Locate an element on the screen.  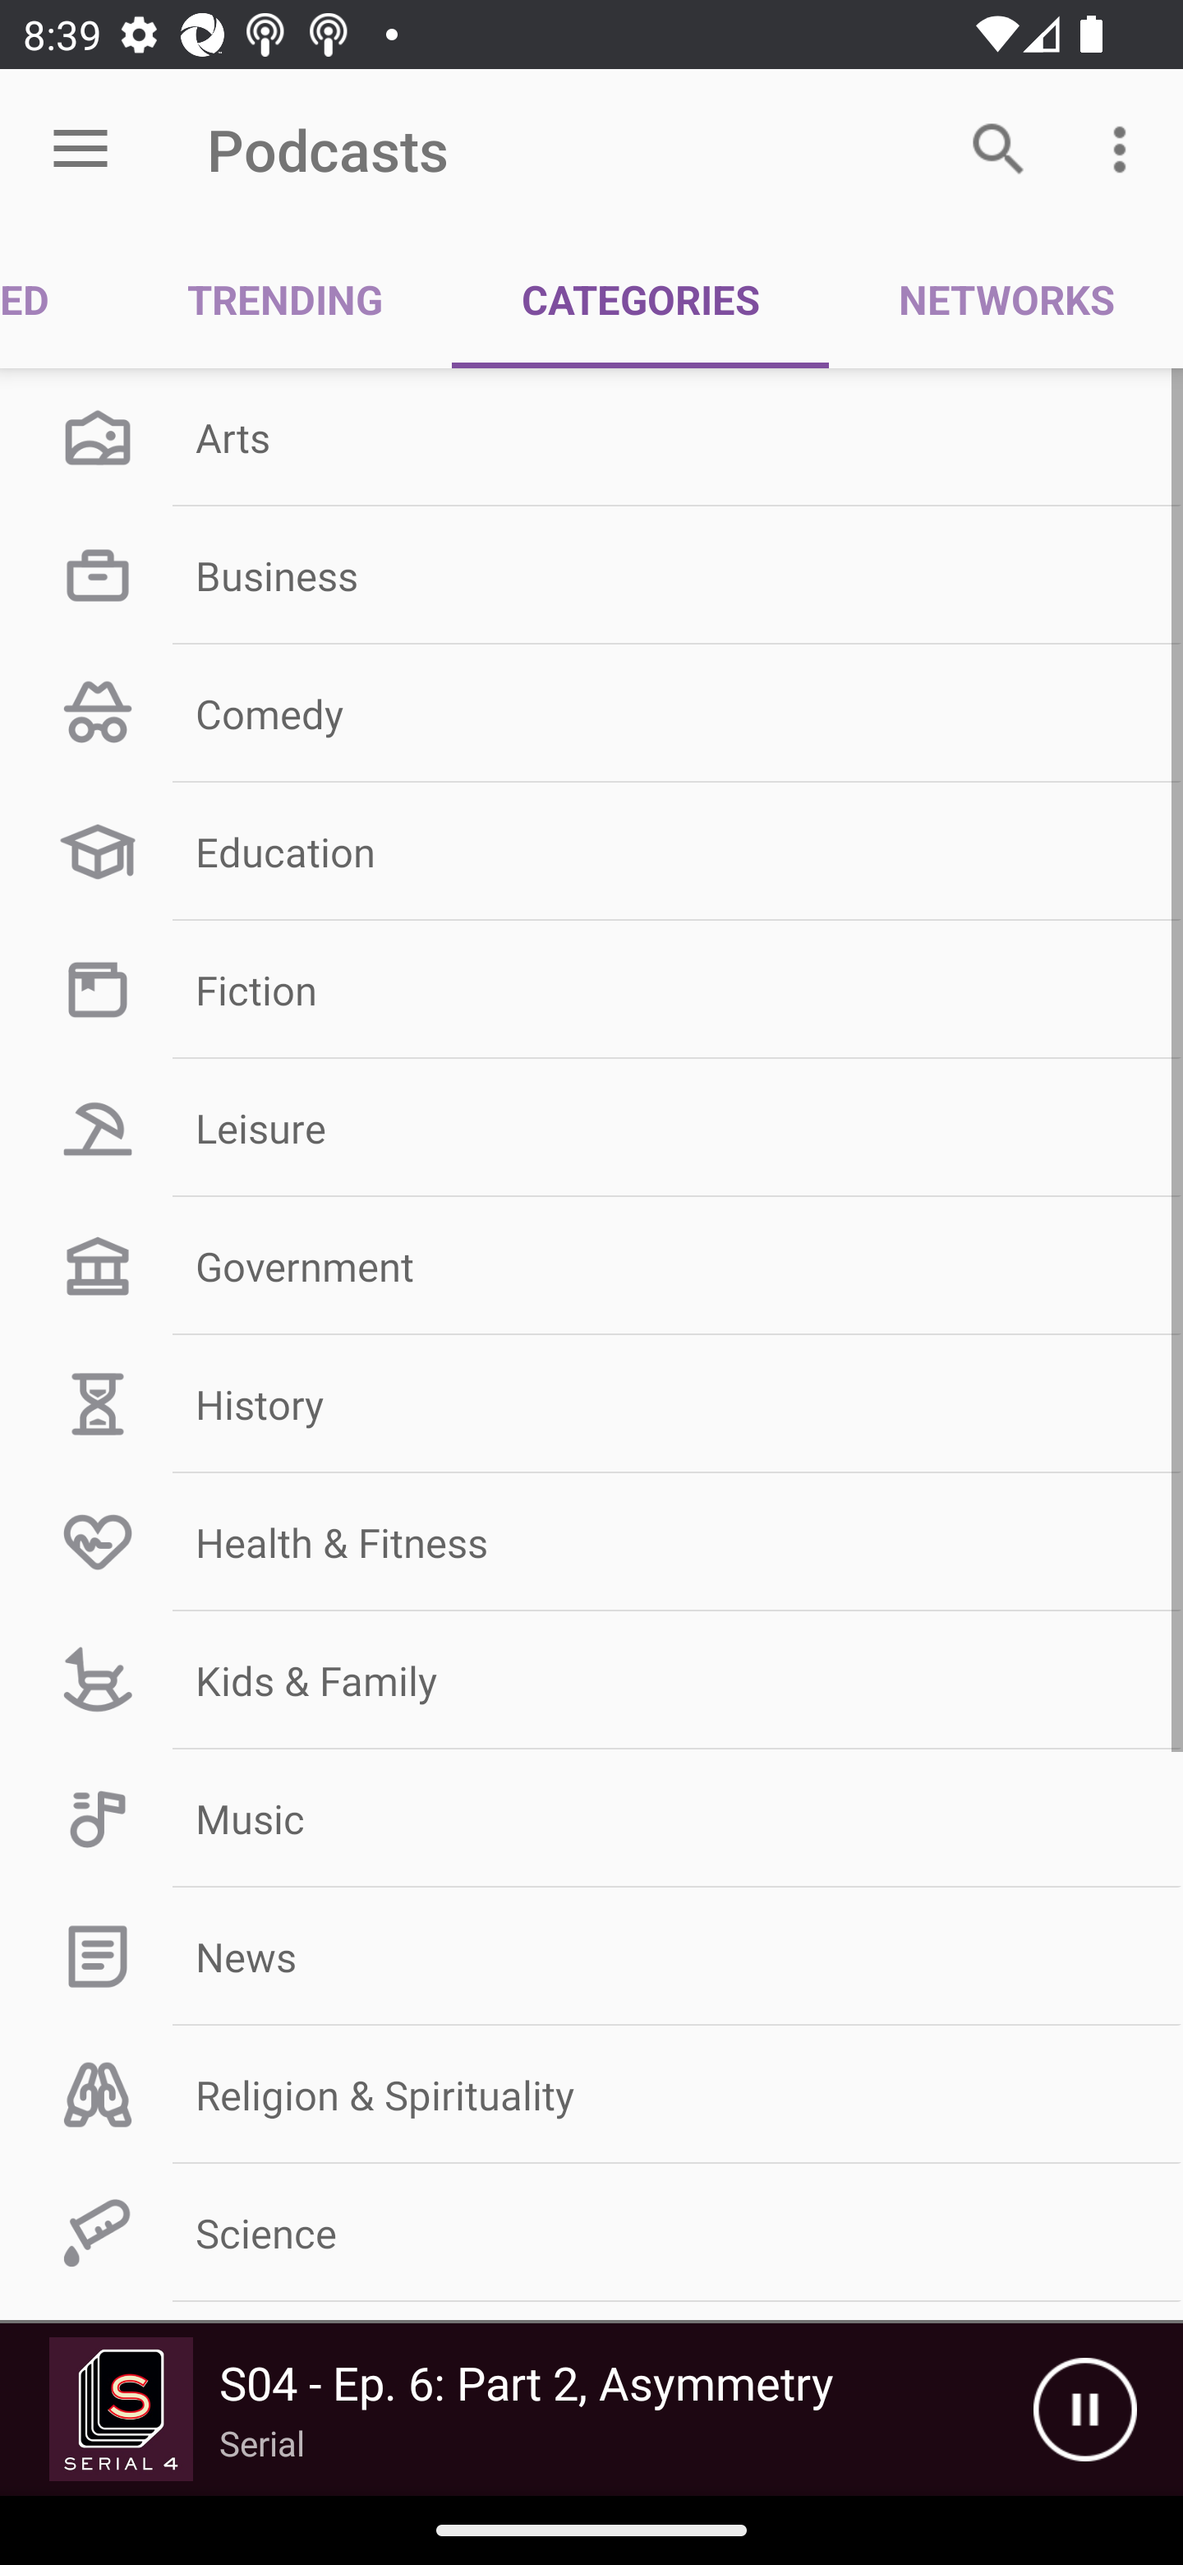
More options is located at coordinates (1125, 148).